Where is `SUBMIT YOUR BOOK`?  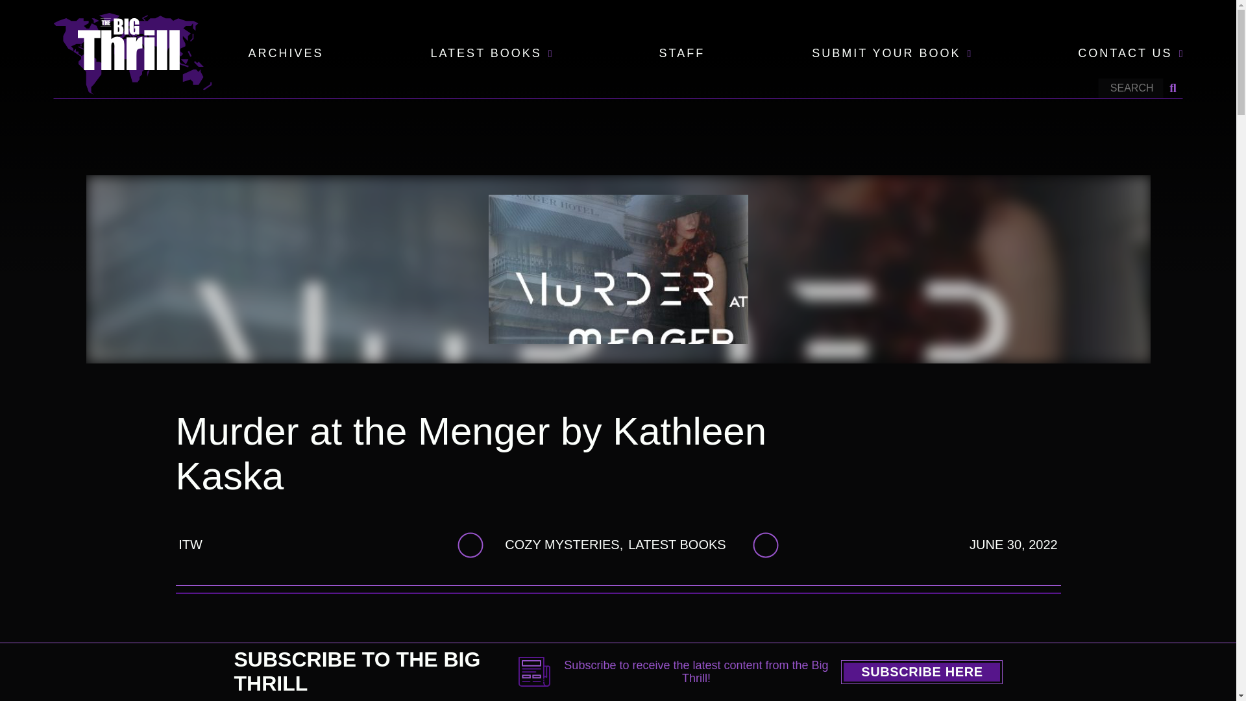 SUBMIT YOUR BOOK is located at coordinates (886, 54).